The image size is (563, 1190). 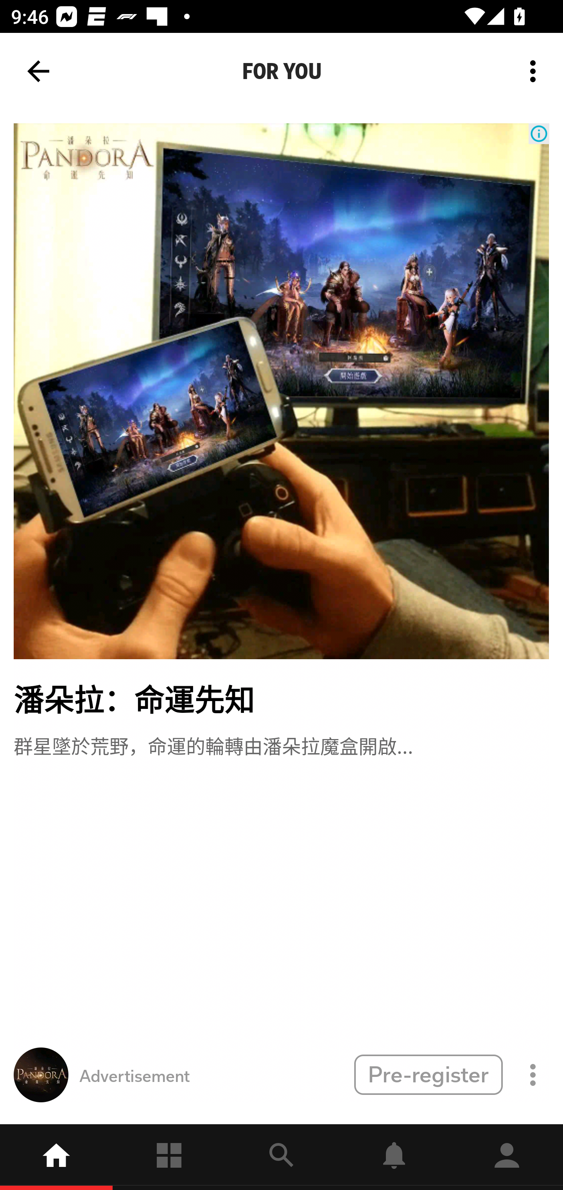 What do you see at coordinates (38, 71) in the screenshot?
I see `Back` at bounding box center [38, 71].